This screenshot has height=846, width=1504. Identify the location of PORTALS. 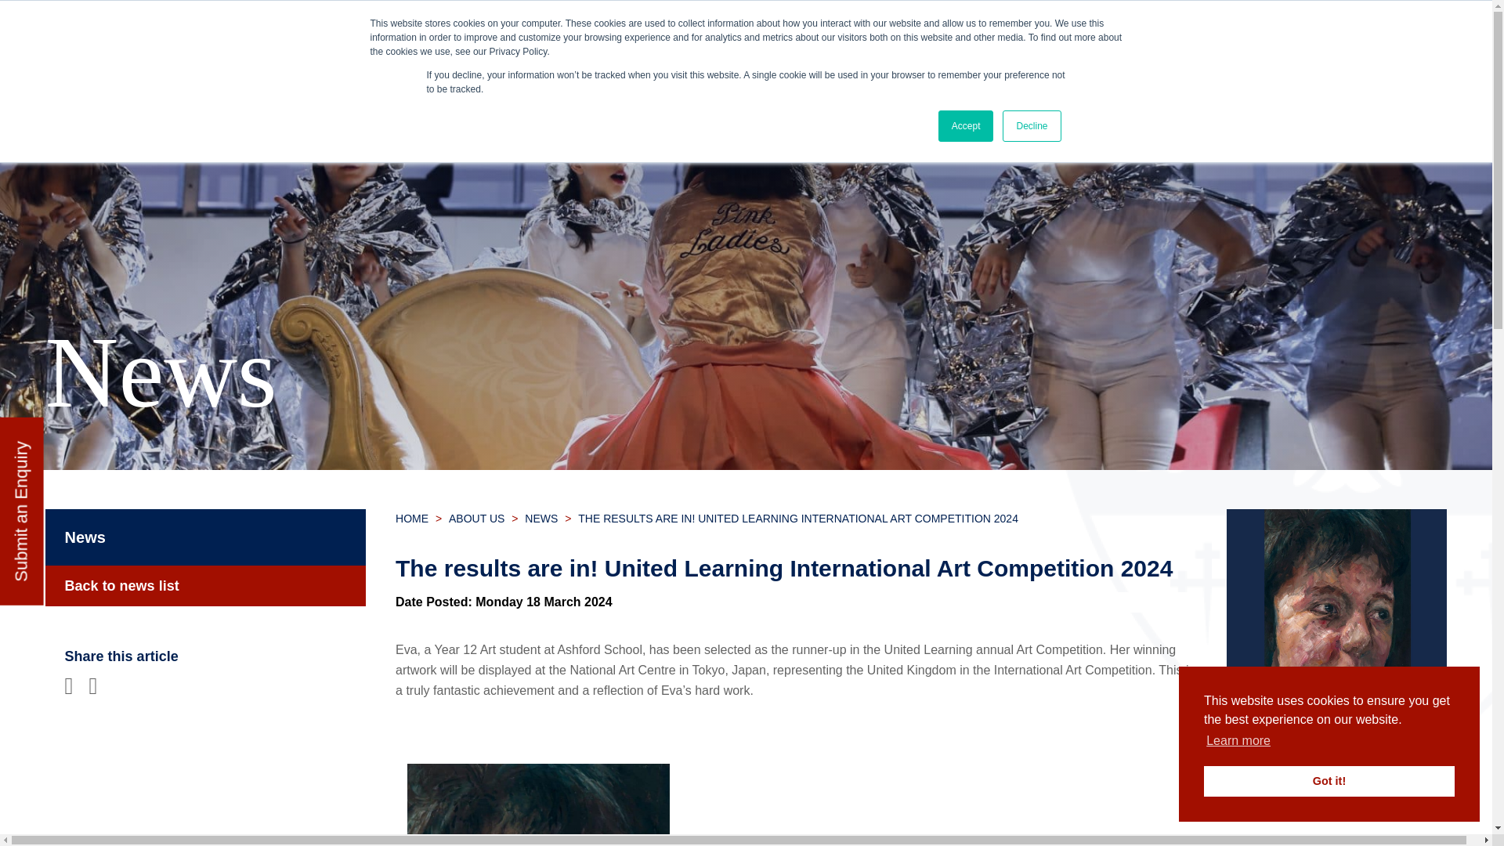
(1299, 44).